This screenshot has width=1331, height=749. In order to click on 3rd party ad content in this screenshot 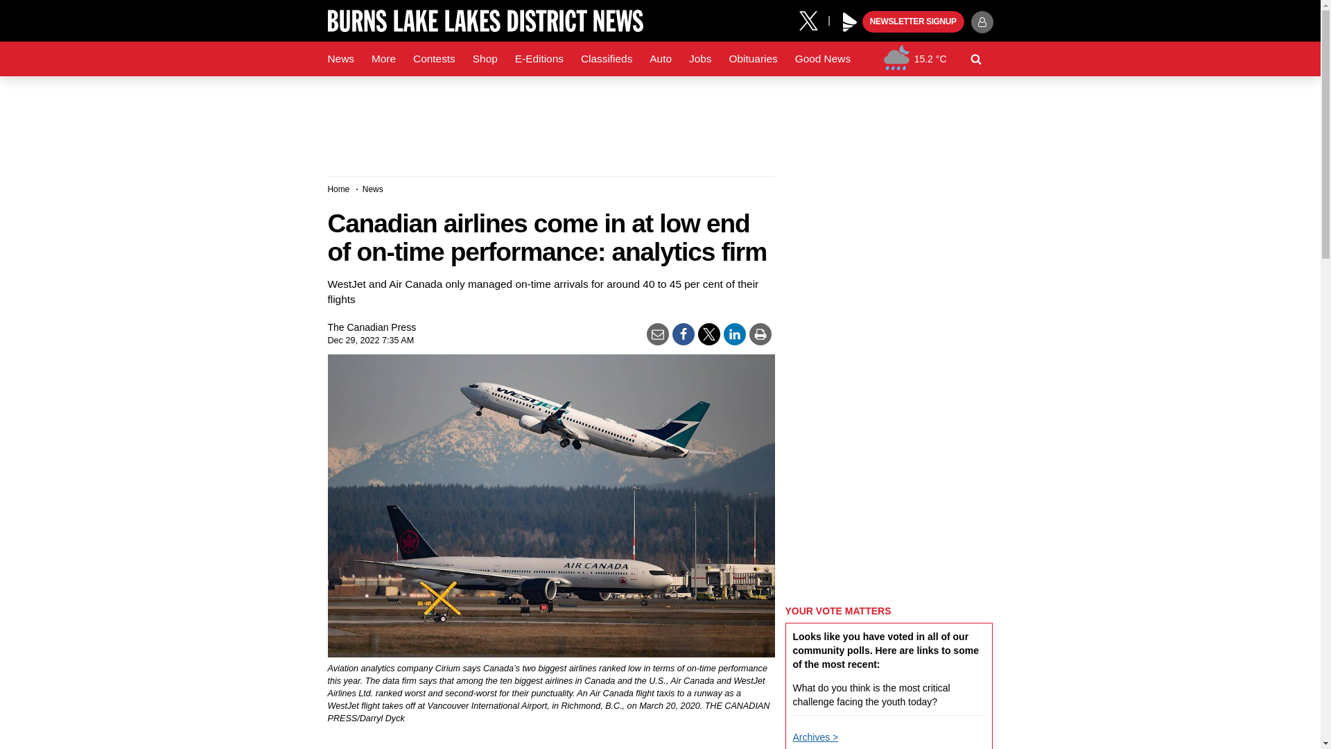, I will do `click(659, 121)`.